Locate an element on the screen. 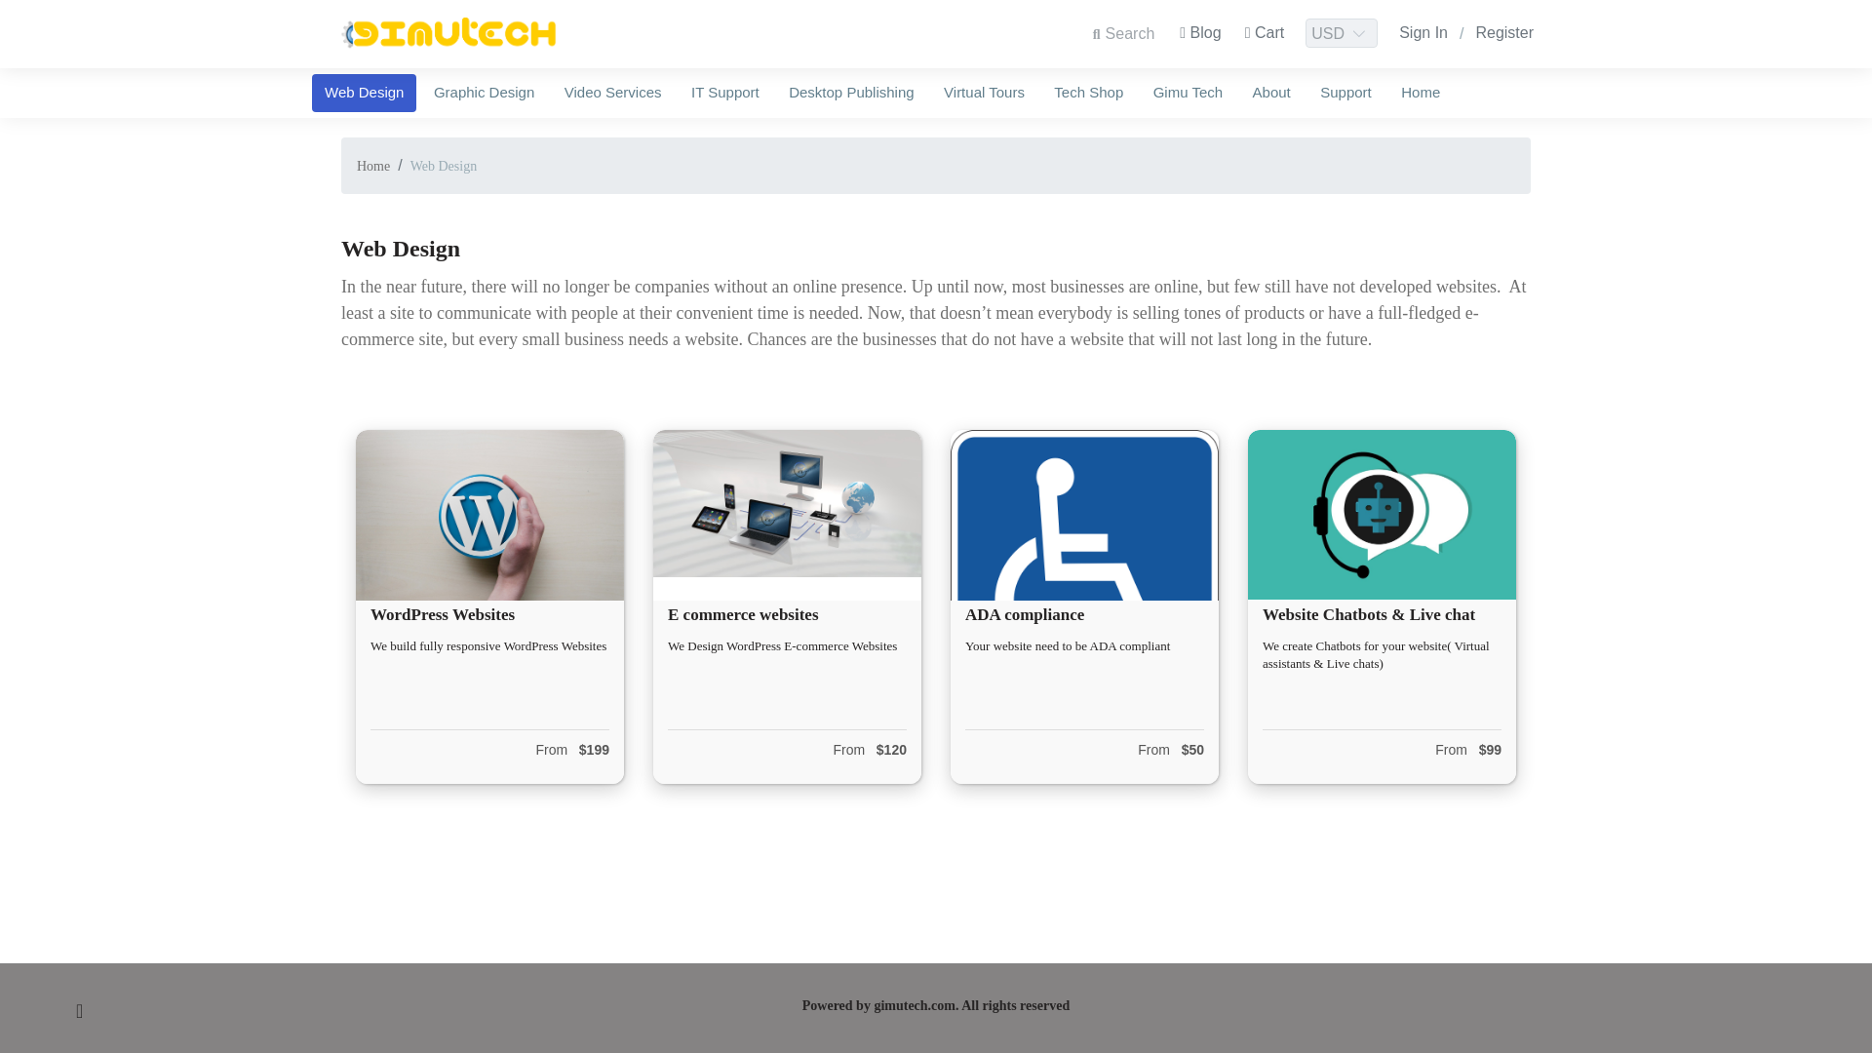 The width and height of the screenshot is (1872, 1053). Cart is located at coordinates (1266, 33).